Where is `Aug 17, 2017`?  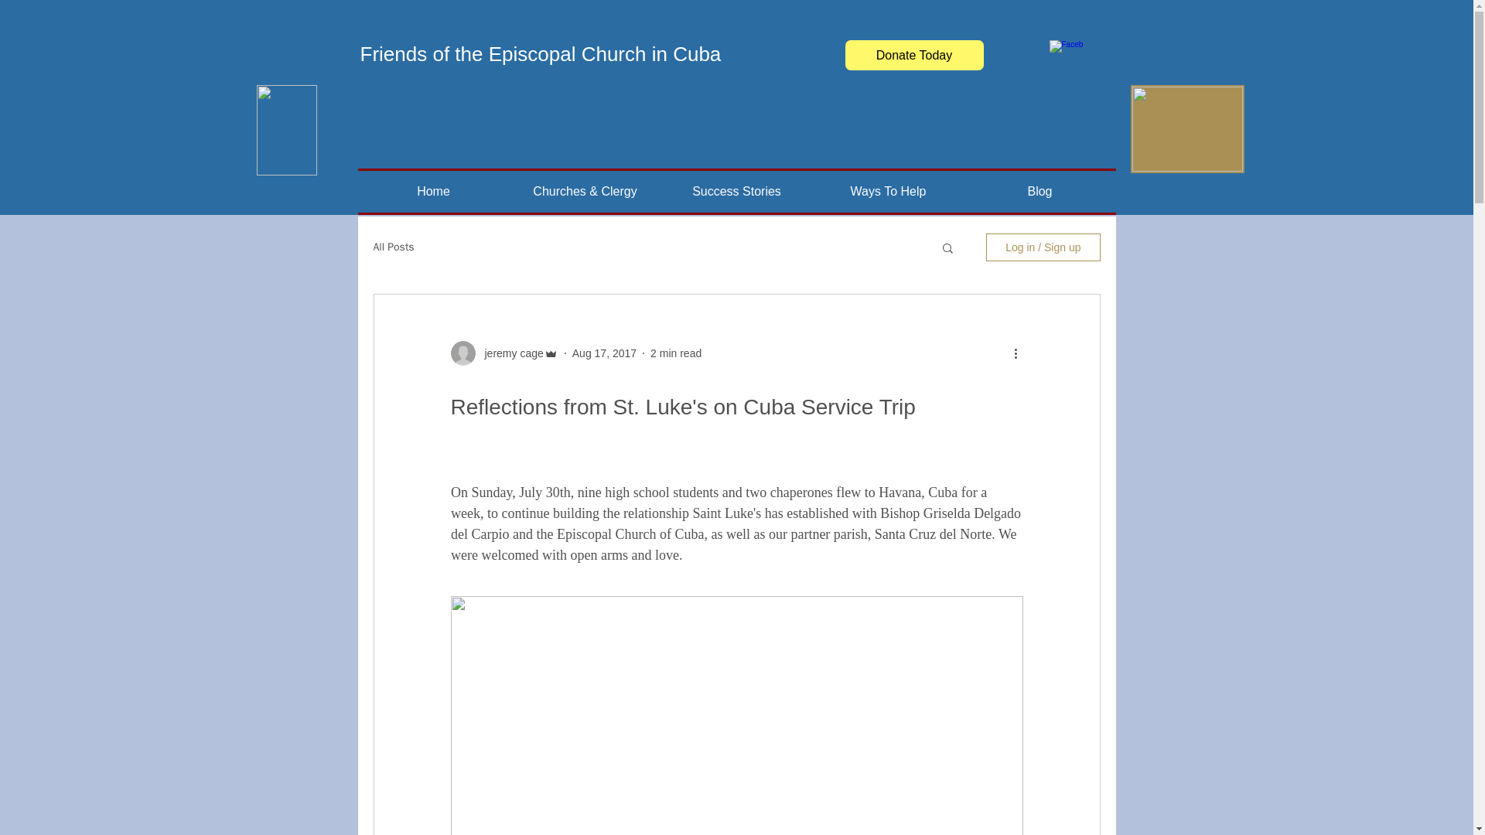 Aug 17, 2017 is located at coordinates (604, 353).